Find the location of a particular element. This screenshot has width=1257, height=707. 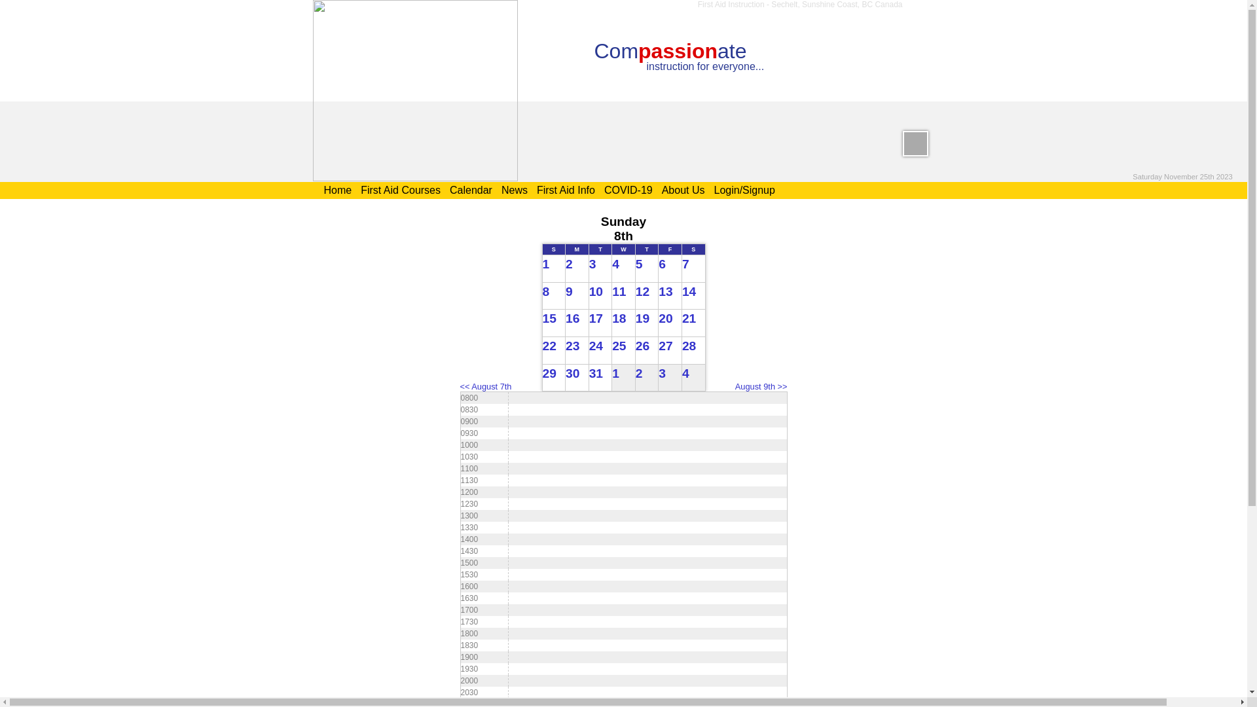

26 is located at coordinates (647, 350).